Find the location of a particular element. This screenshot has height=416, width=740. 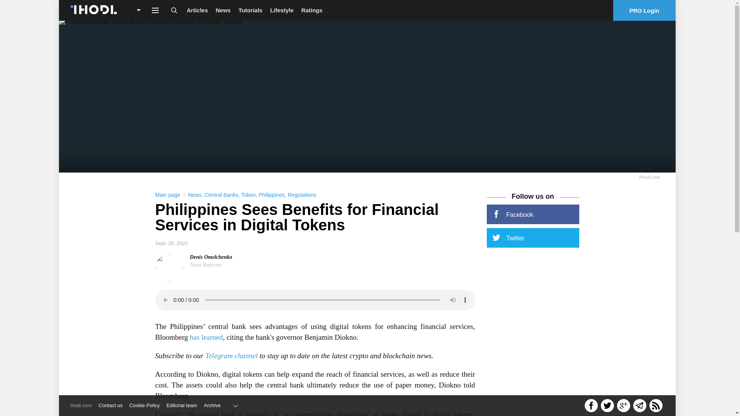

PRO Login is located at coordinates (644, 10).